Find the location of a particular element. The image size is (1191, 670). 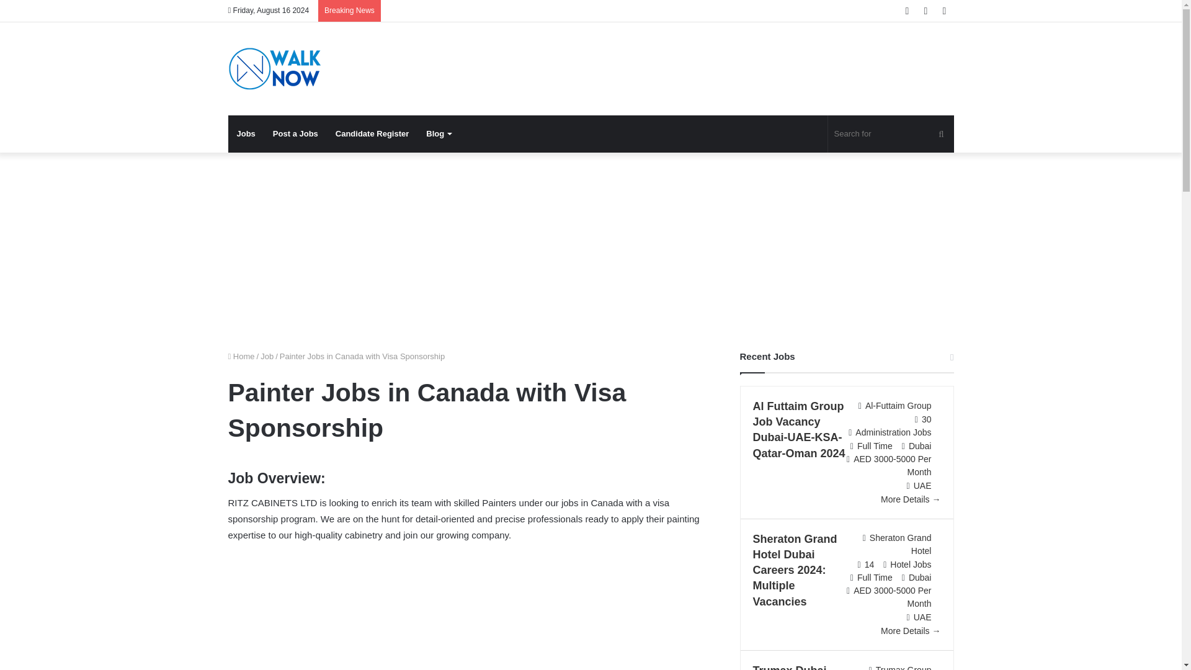

Wel Come to Walknow Apply Now is located at coordinates (275, 68).